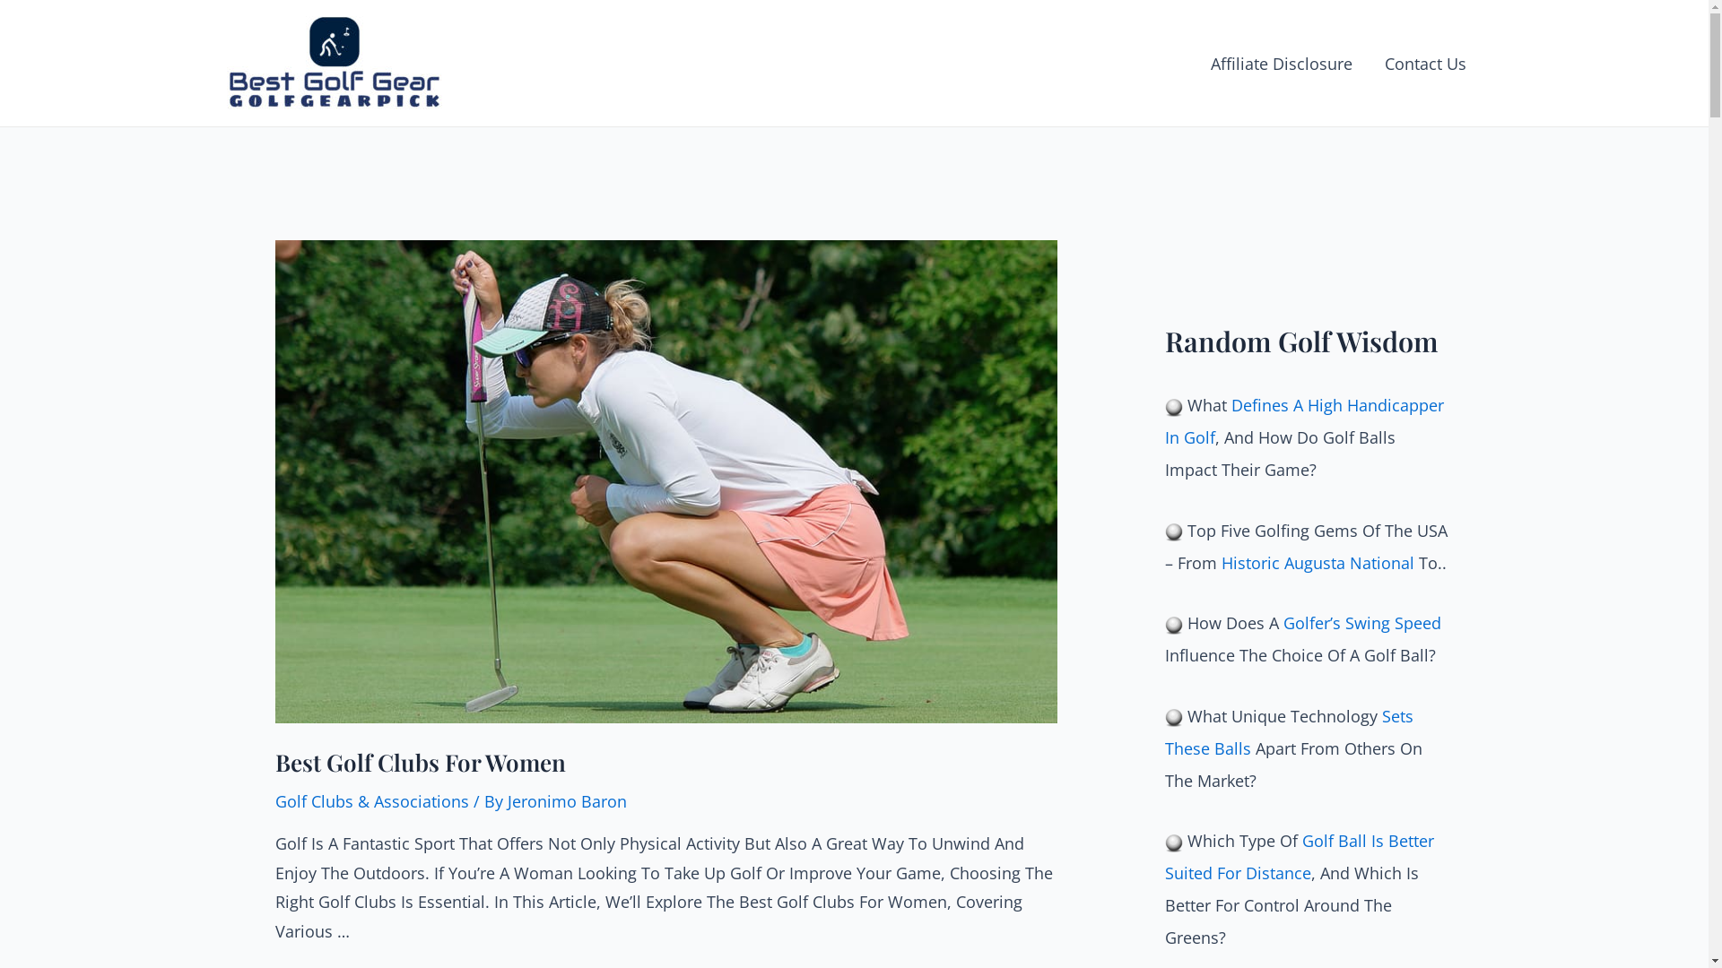  Describe the element at coordinates (567, 801) in the screenshot. I see `Jeronimo Baron` at that location.